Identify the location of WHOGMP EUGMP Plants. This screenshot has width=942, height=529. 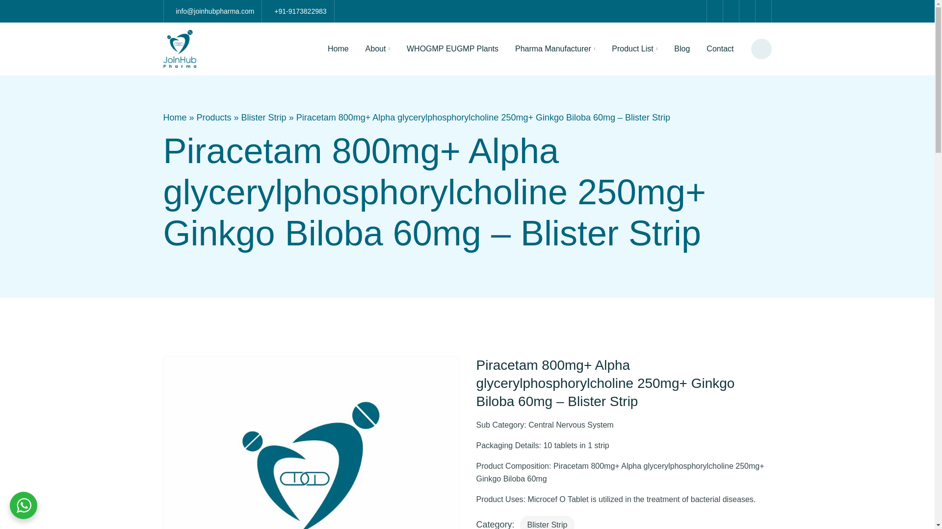
(452, 49).